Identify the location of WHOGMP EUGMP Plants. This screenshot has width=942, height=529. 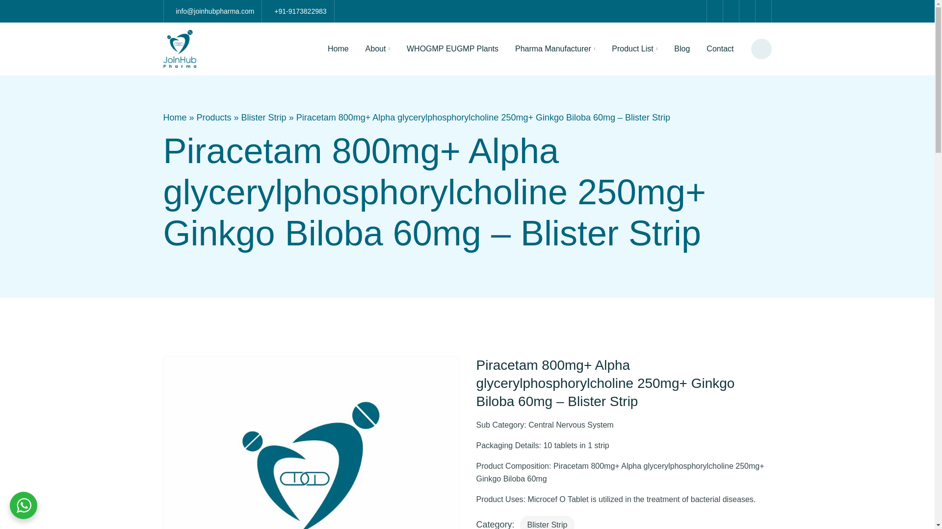
(452, 49).